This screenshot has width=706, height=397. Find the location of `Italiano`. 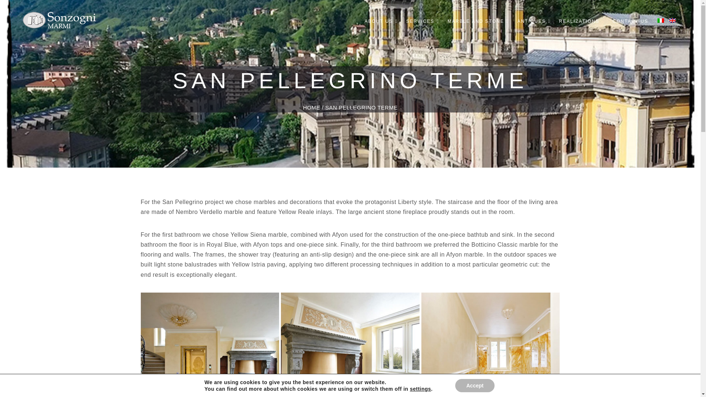

Italiano is located at coordinates (660, 20).